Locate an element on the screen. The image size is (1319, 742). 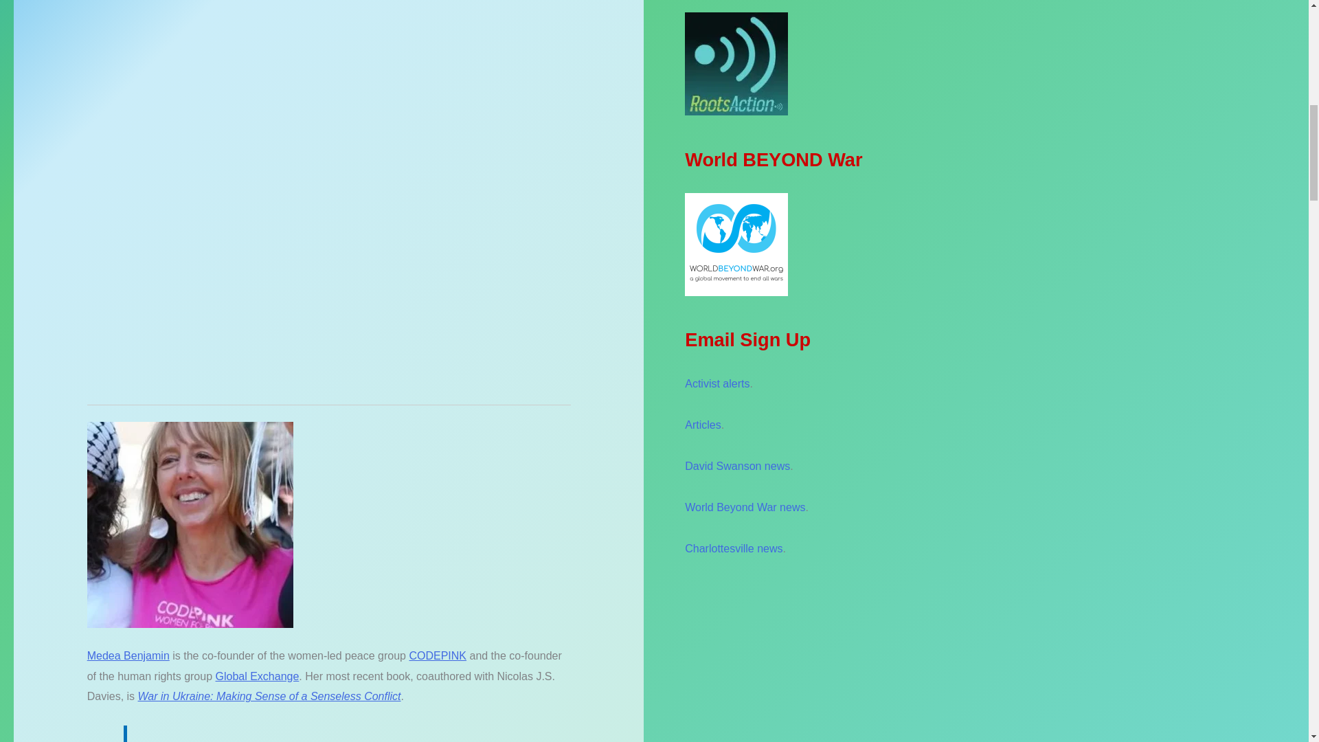
War in Ukraine: Making Sense of a Senseless Conflict is located at coordinates (269, 696).